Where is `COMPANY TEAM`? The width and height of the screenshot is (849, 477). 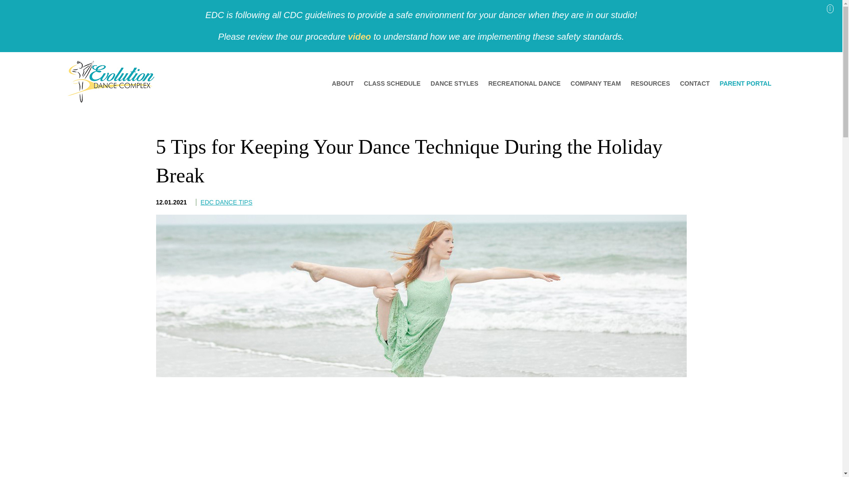 COMPANY TEAM is located at coordinates (595, 83).